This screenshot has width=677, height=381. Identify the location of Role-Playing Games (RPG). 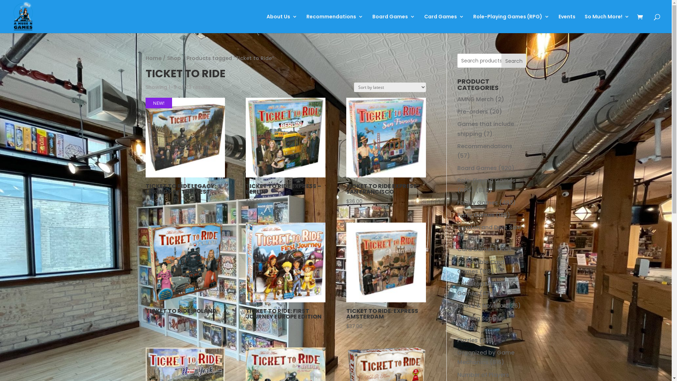
(511, 24).